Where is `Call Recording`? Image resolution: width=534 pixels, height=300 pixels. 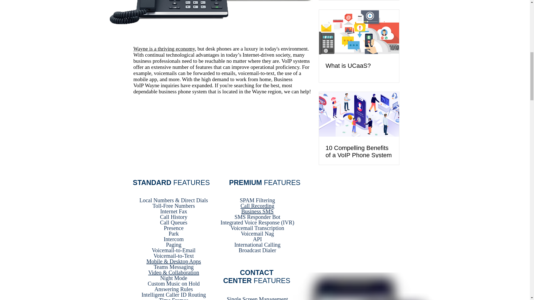 Call Recording is located at coordinates (258, 206).